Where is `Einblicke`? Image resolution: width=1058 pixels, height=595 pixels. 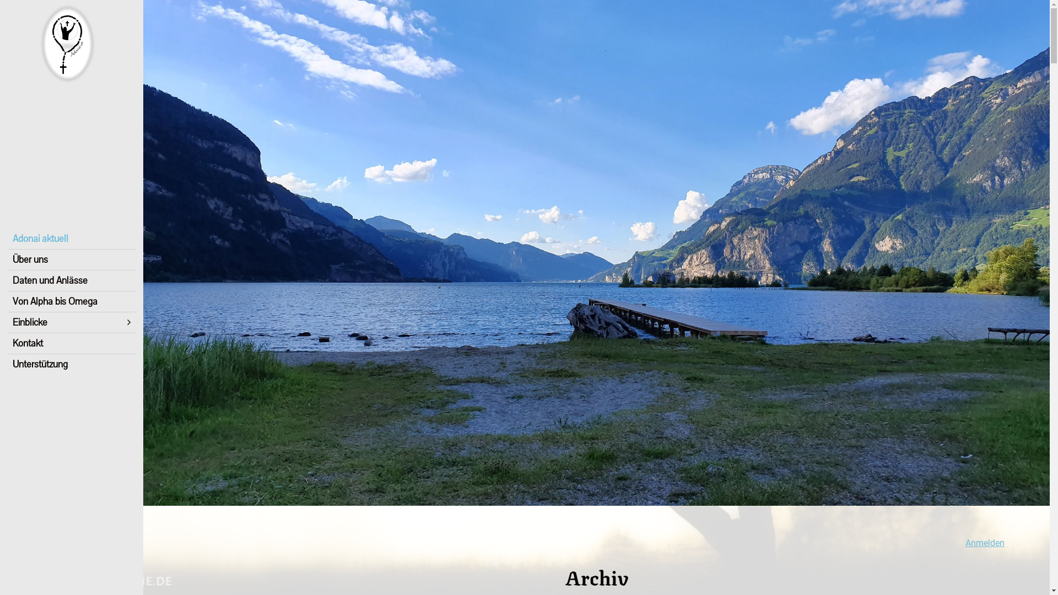
Einblicke is located at coordinates (72, 322).